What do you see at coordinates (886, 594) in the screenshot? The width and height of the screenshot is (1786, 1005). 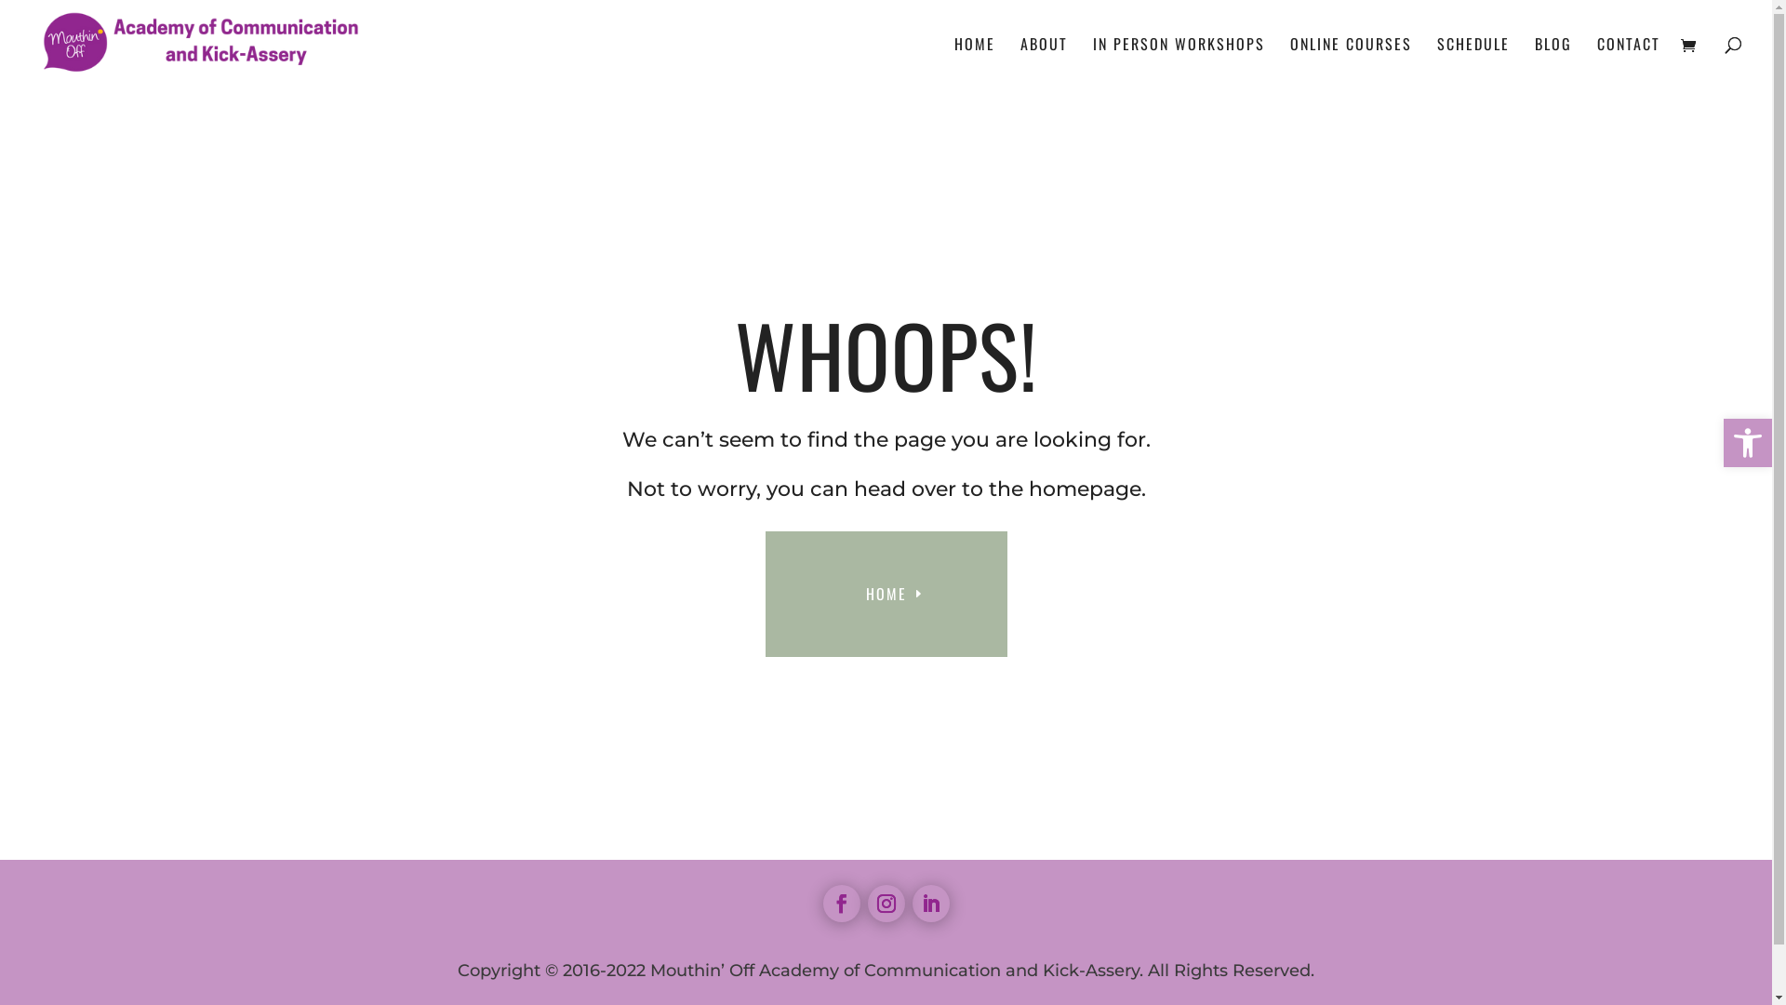 I see `HOME` at bounding box center [886, 594].